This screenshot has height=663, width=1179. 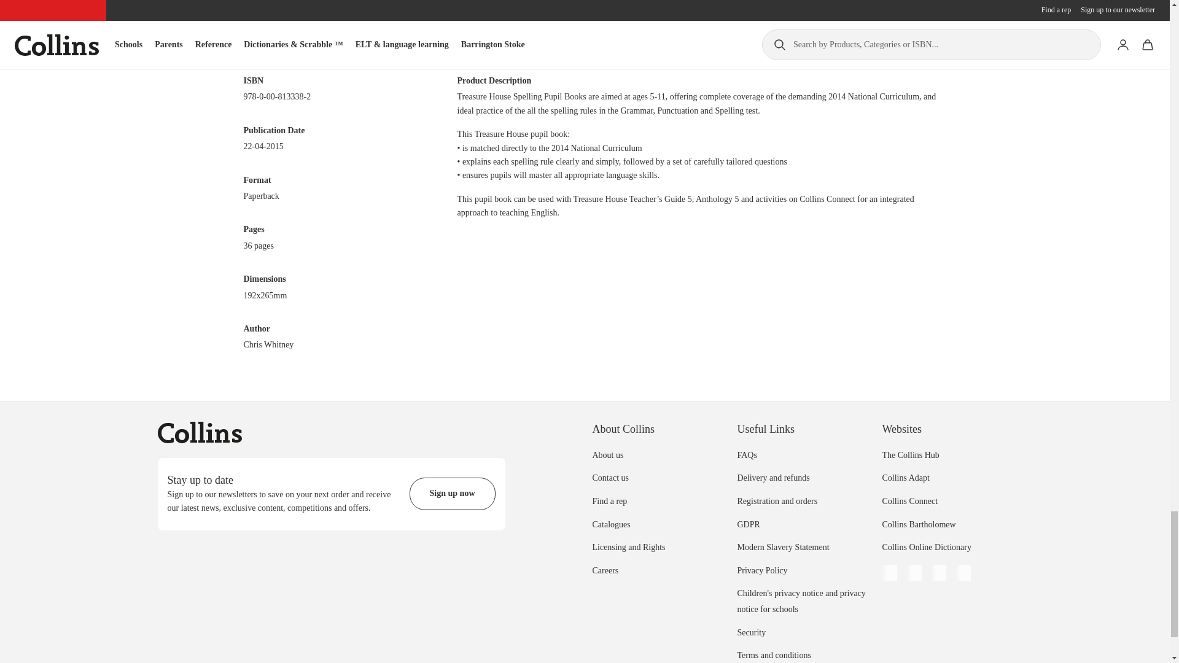 I want to click on Contact us, so click(x=610, y=478).